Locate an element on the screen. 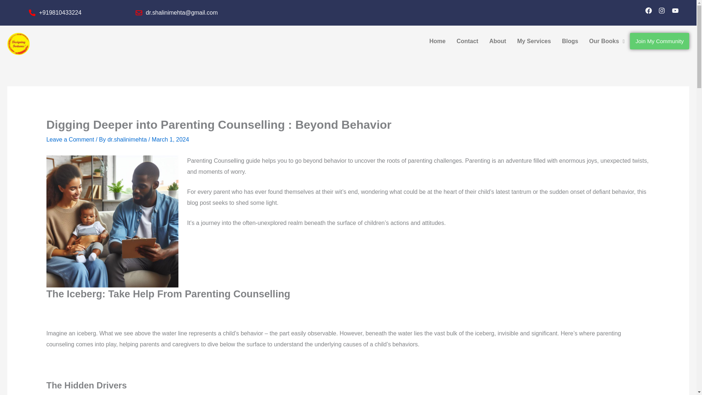 This screenshot has width=702, height=395. Home is located at coordinates (437, 41).